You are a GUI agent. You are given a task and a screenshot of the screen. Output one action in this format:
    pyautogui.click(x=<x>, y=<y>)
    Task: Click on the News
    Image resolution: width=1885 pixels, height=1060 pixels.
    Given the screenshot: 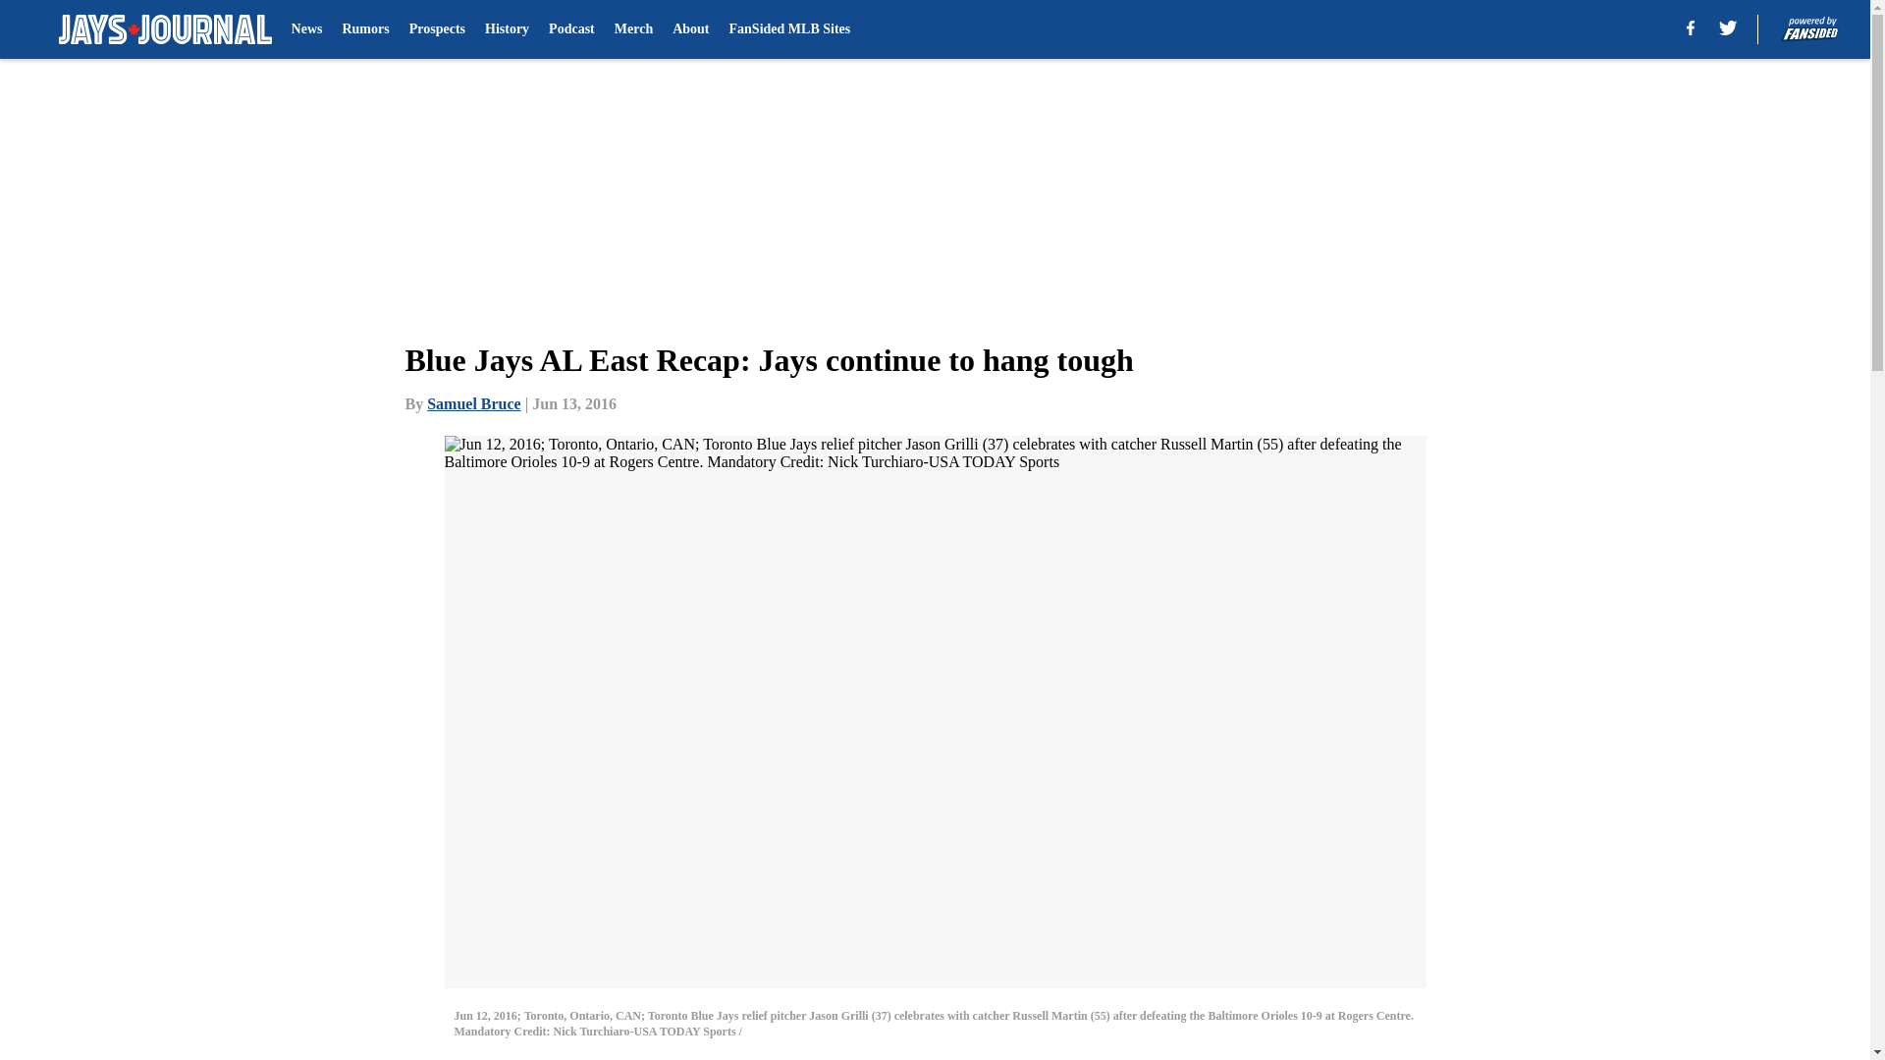 What is the action you would take?
    pyautogui.click(x=306, y=29)
    